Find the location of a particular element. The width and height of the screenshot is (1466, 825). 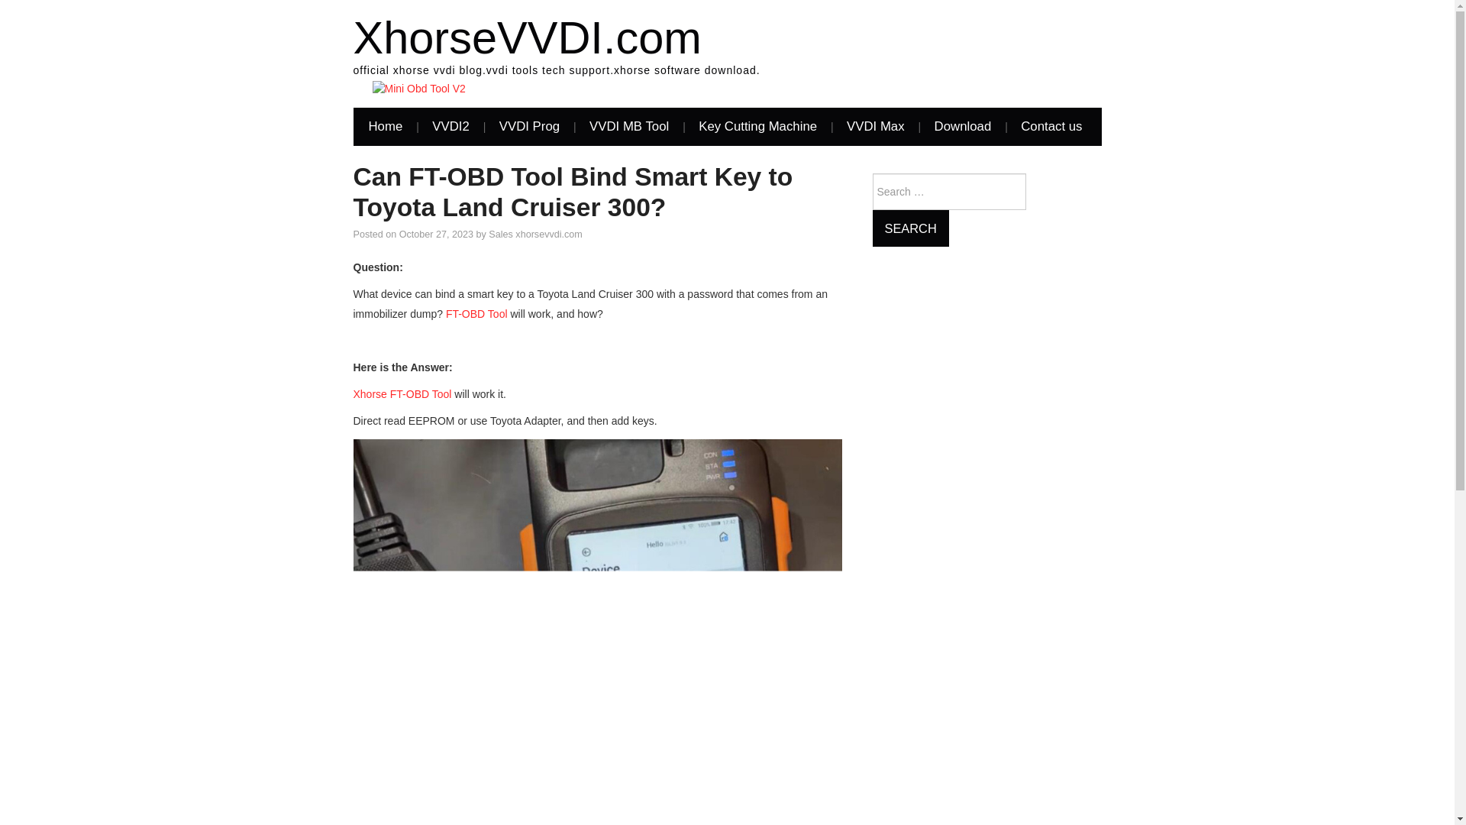

FT-OBD Tool is located at coordinates (476, 313).